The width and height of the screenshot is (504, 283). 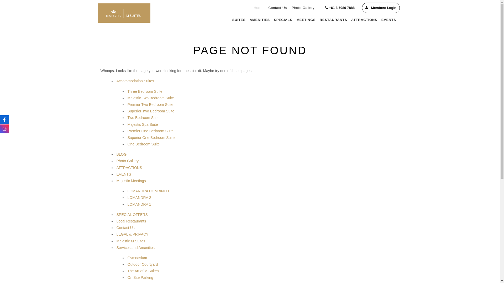 What do you see at coordinates (151, 138) in the screenshot?
I see `Superior One Bedroom Suite` at bounding box center [151, 138].